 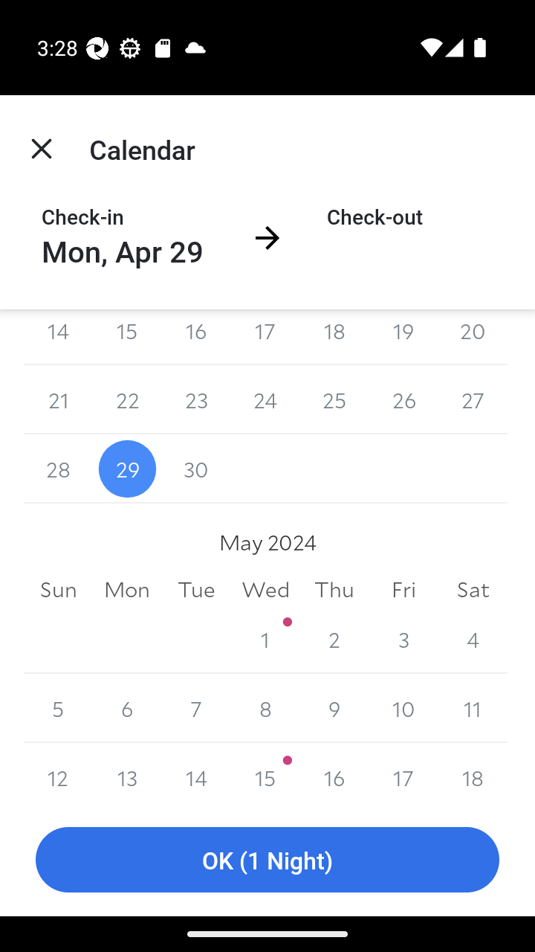 What do you see at coordinates (58, 469) in the screenshot?
I see `28 28 April 2024` at bounding box center [58, 469].